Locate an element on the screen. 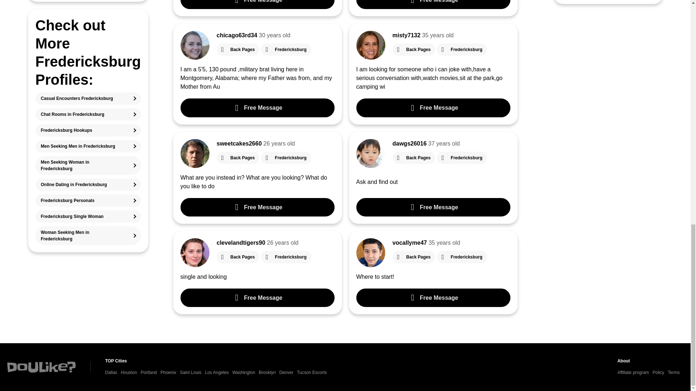 This screenshot has width=696, height=391. Fredericksburg is located at coordinates (462, 49).